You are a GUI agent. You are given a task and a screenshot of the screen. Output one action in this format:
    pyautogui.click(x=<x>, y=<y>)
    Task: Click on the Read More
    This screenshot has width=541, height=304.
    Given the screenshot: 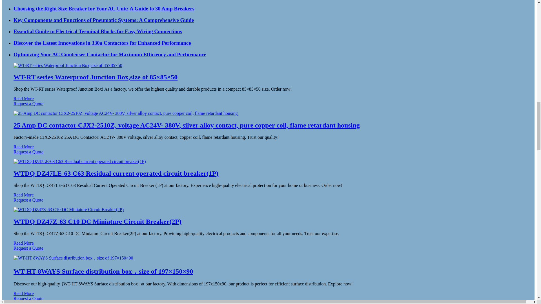 What is the action you would take?
    pyautogui.click(x=24, y=99)
    